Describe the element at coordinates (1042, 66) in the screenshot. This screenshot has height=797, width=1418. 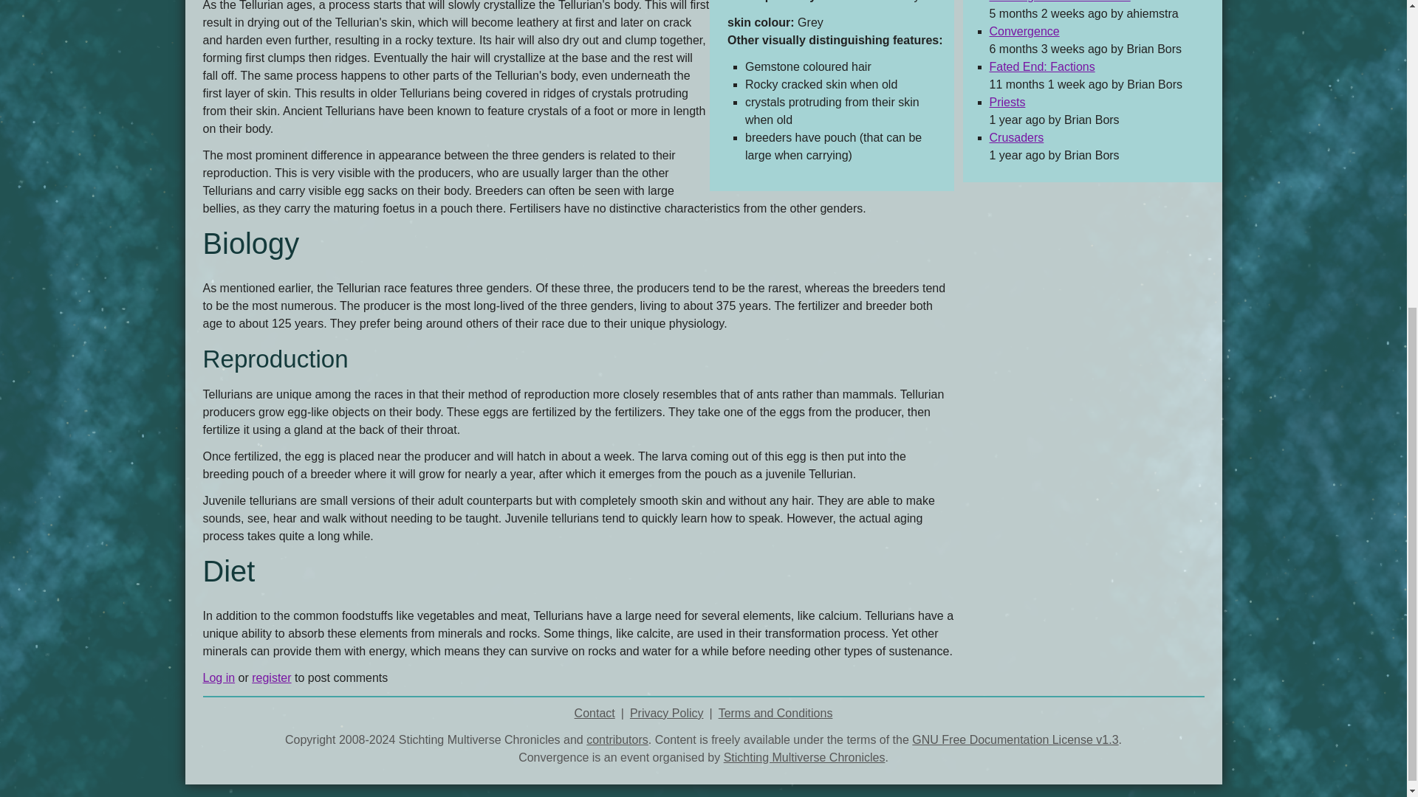
I see `Fated End: Factions` at that location.